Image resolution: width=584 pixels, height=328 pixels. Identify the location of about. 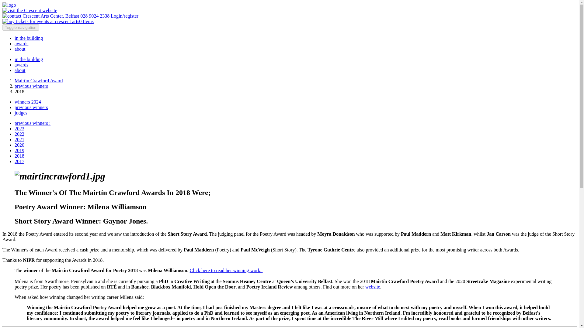
(20, 49).